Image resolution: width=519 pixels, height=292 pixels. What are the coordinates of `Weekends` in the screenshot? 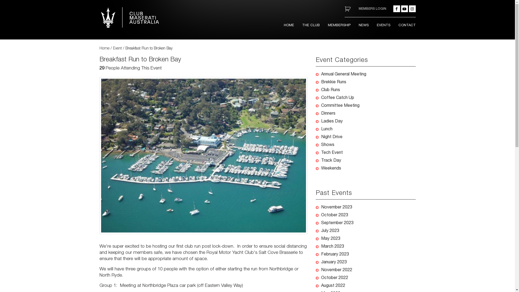 It's located at (331, 169).